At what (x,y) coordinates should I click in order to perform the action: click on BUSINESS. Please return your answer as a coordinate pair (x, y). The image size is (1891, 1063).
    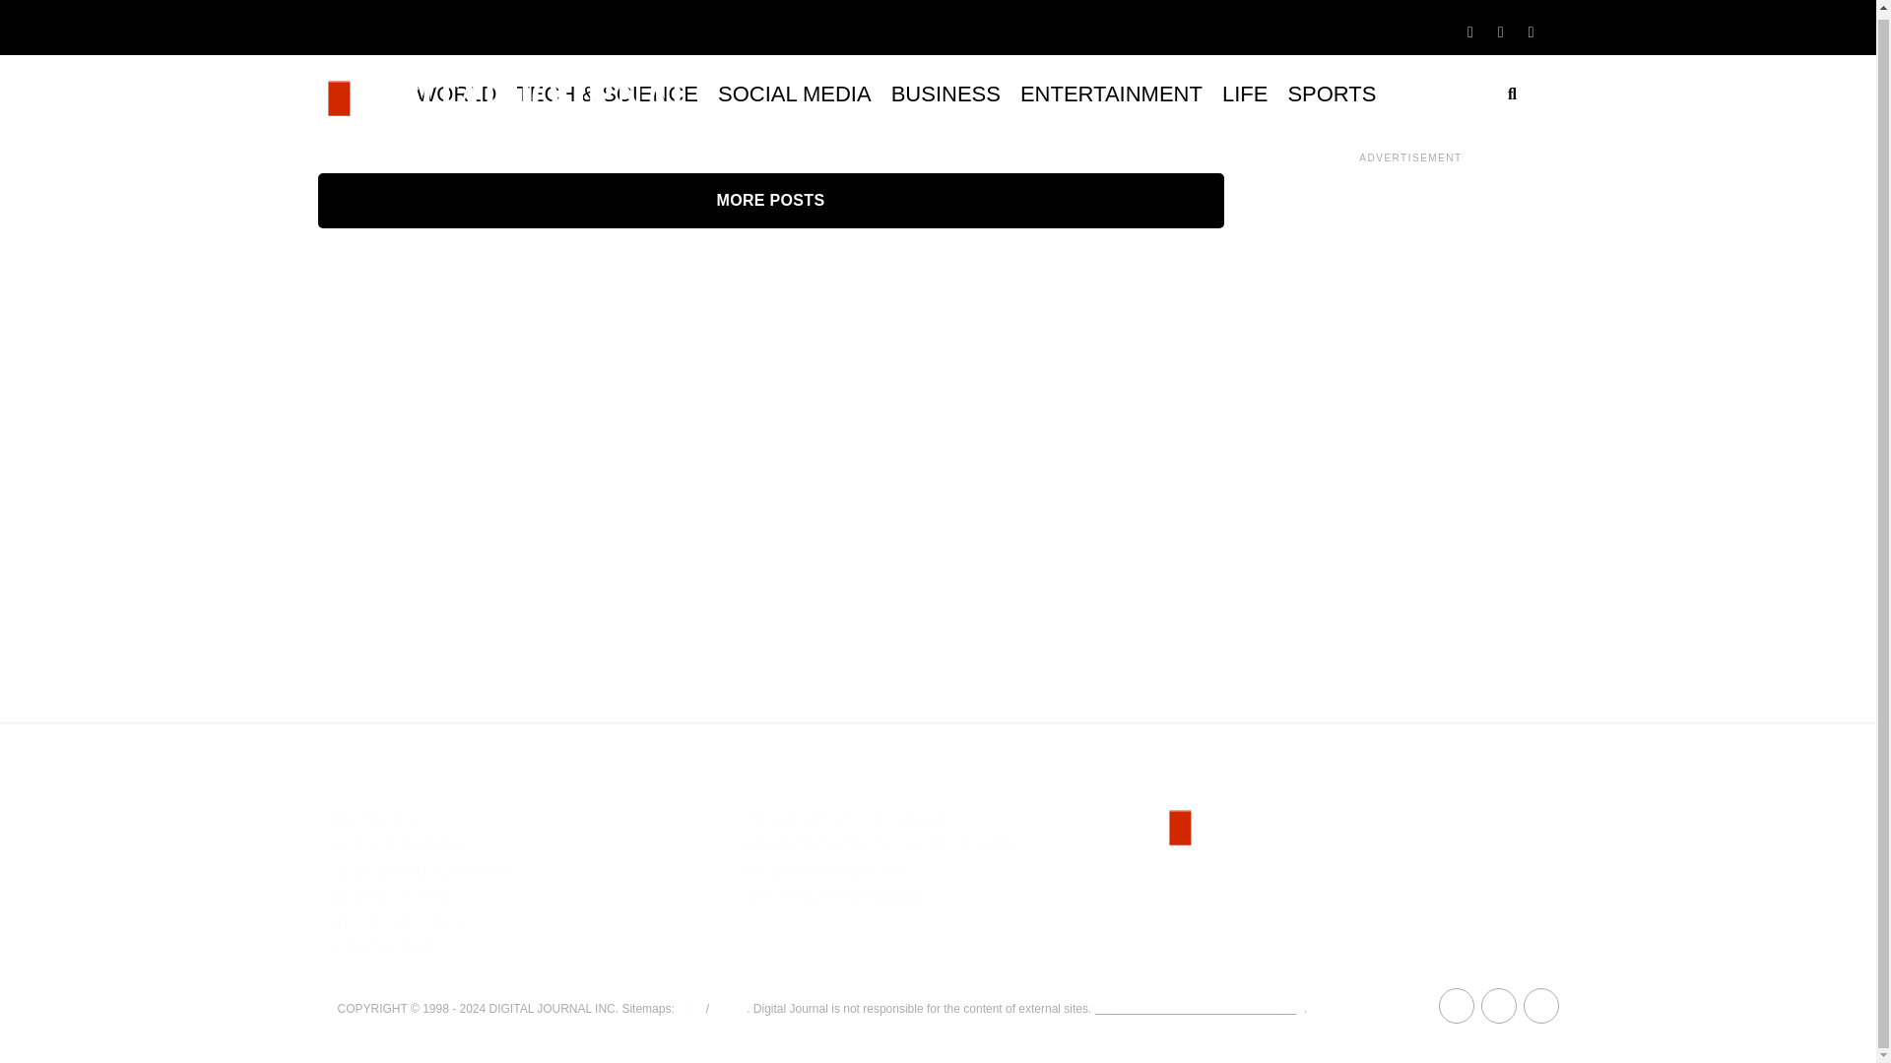
    Looking at the image, I should click on (945, 94).